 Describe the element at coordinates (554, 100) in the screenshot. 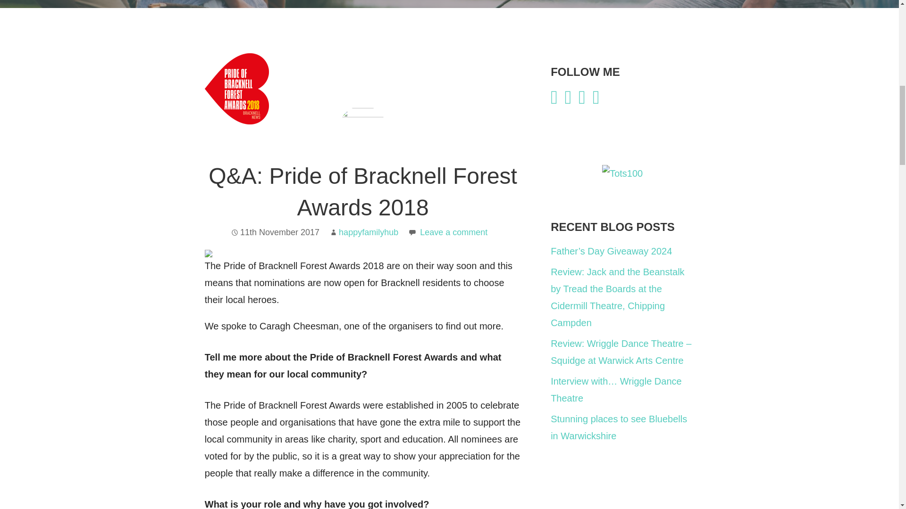

I see `Visit Happy Family Hub on Facebook` at that location.